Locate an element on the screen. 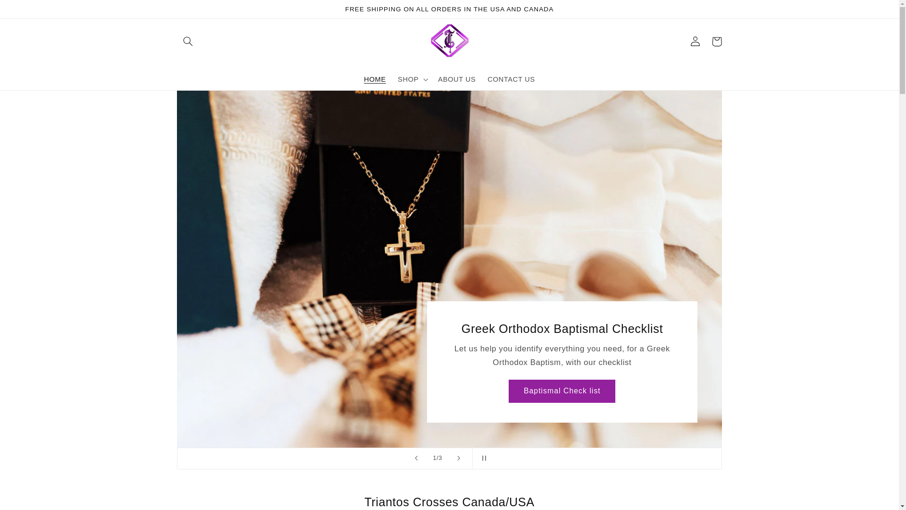 The height and width of the screenshot is (510, 906). CONTACT US is located at coordinates (512, 79).